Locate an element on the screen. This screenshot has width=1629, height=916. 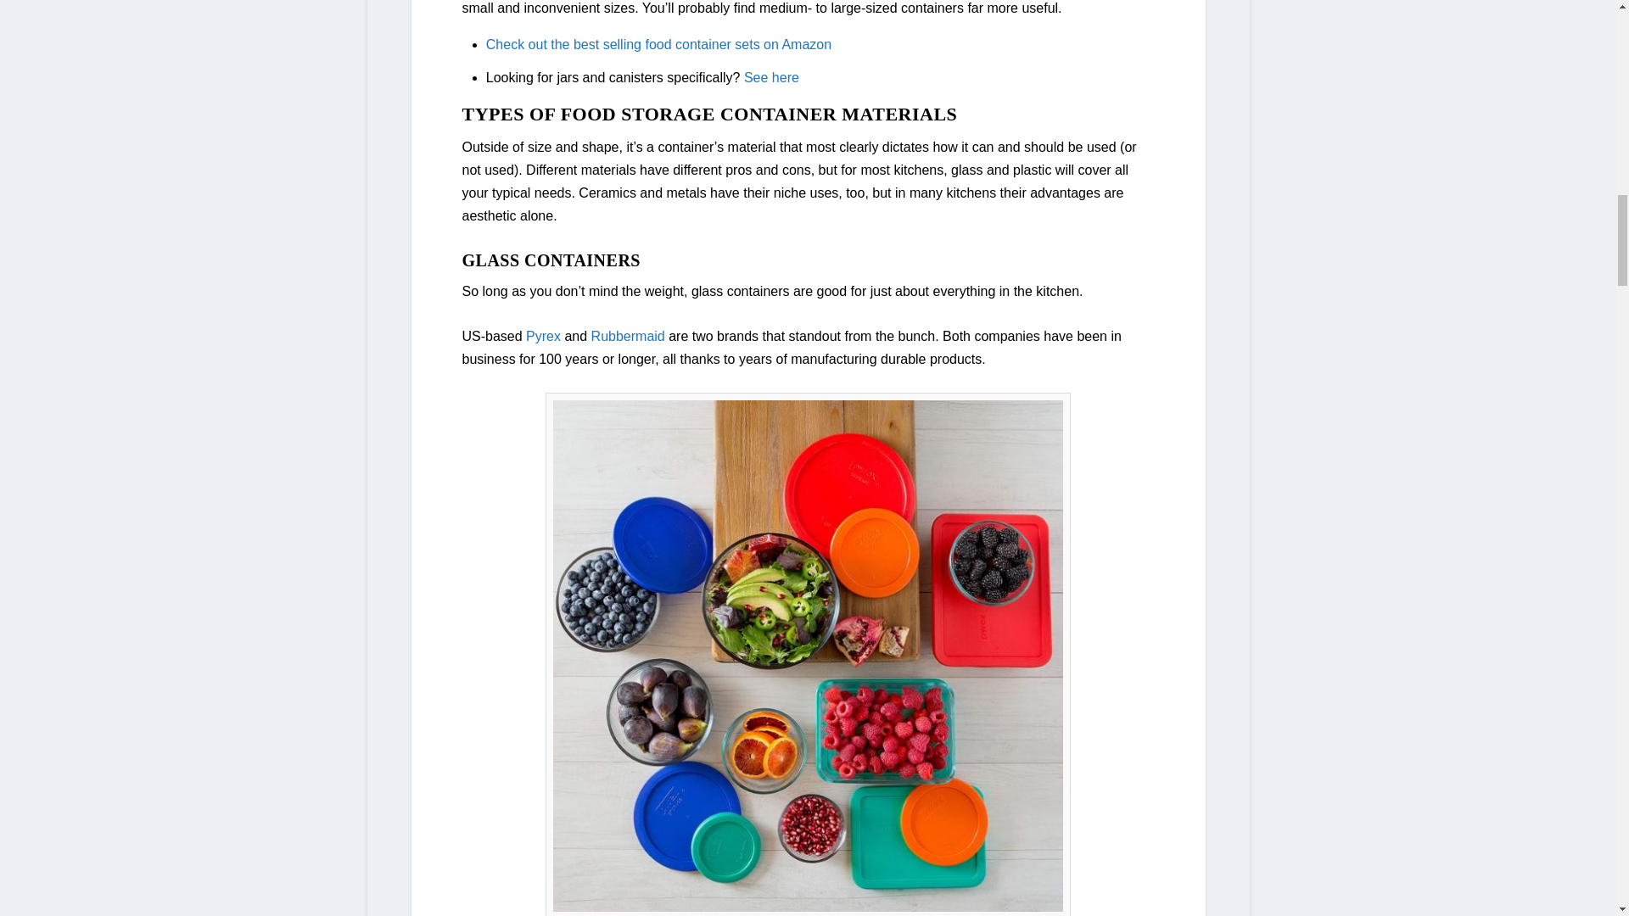
Rubbermaid is located at coordinates (628, 336).